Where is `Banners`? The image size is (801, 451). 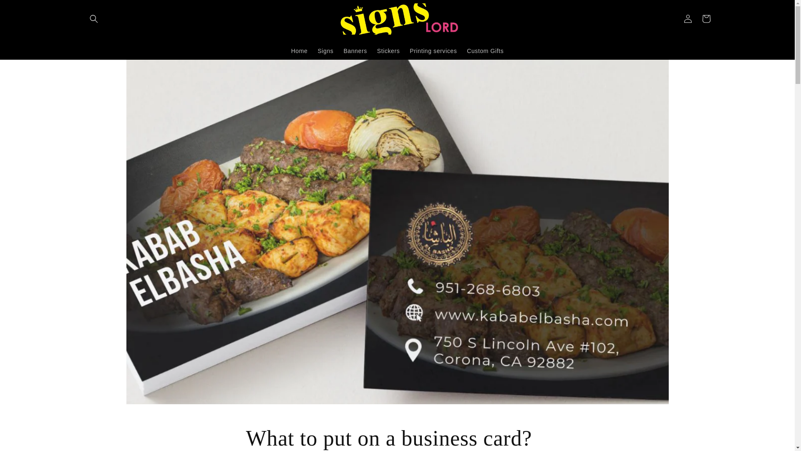
Banners is located at coordinates (355, 50).